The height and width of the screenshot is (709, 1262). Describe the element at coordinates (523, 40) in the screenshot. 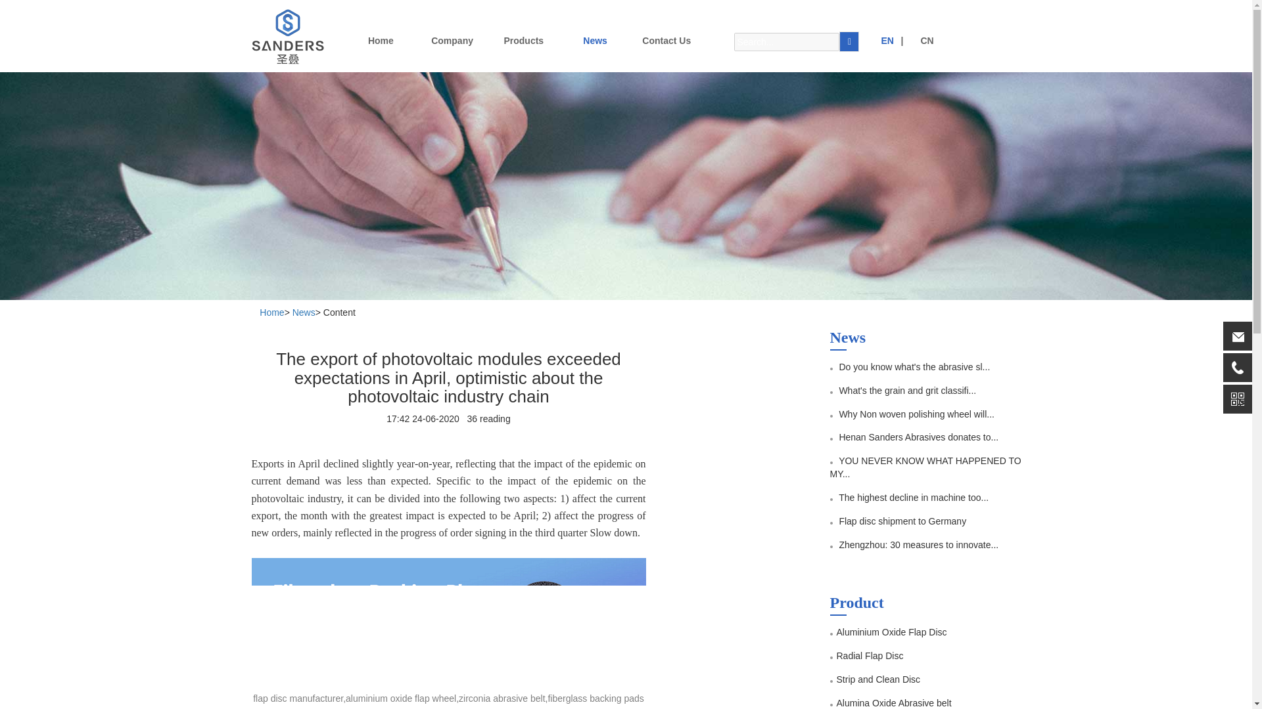

I see `Products` at that location.